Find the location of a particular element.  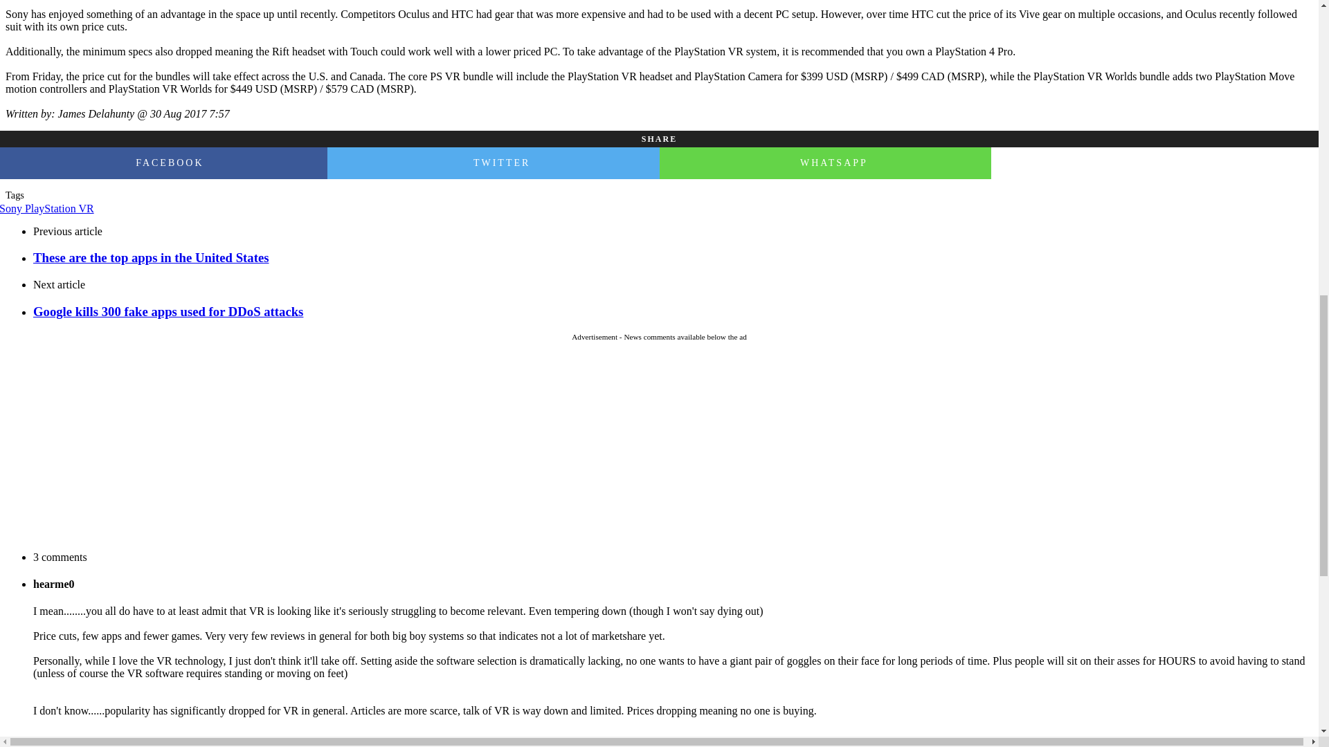

Google kills 300 fake apps used for DDoS attacks is located at coordinates (673, 311).